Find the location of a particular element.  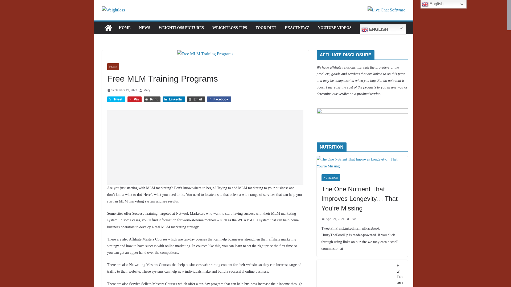

FOOD DIET is located at coordinates (266, 28).